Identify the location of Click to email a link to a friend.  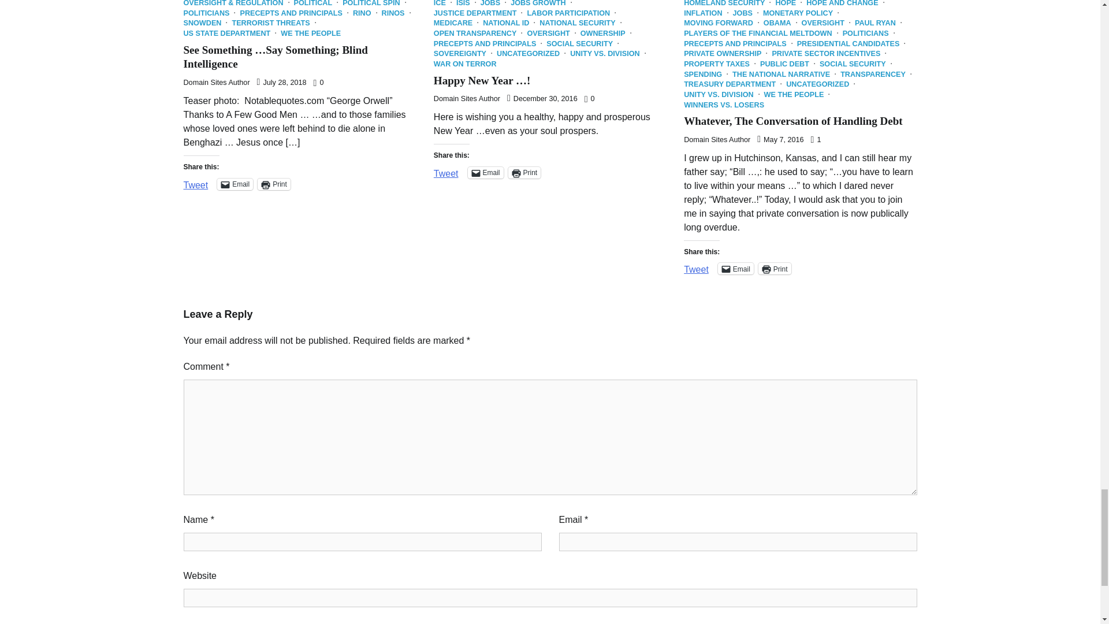
(485, 172).